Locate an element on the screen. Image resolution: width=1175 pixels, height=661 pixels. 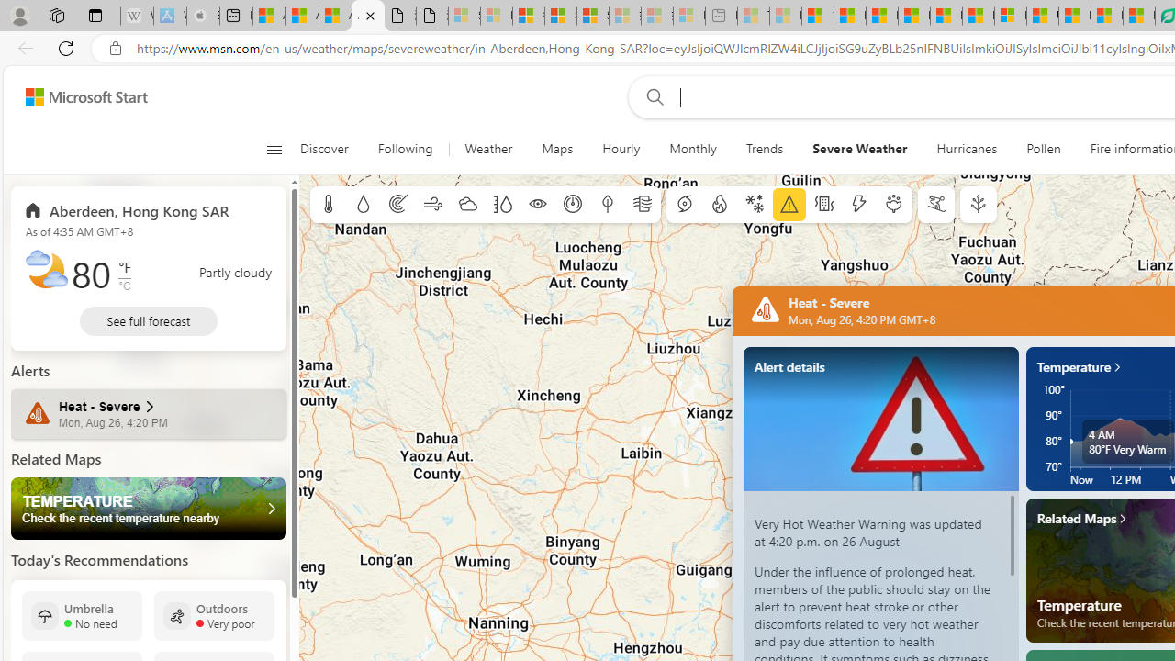
Visibility is located at coordinates (538, 205).